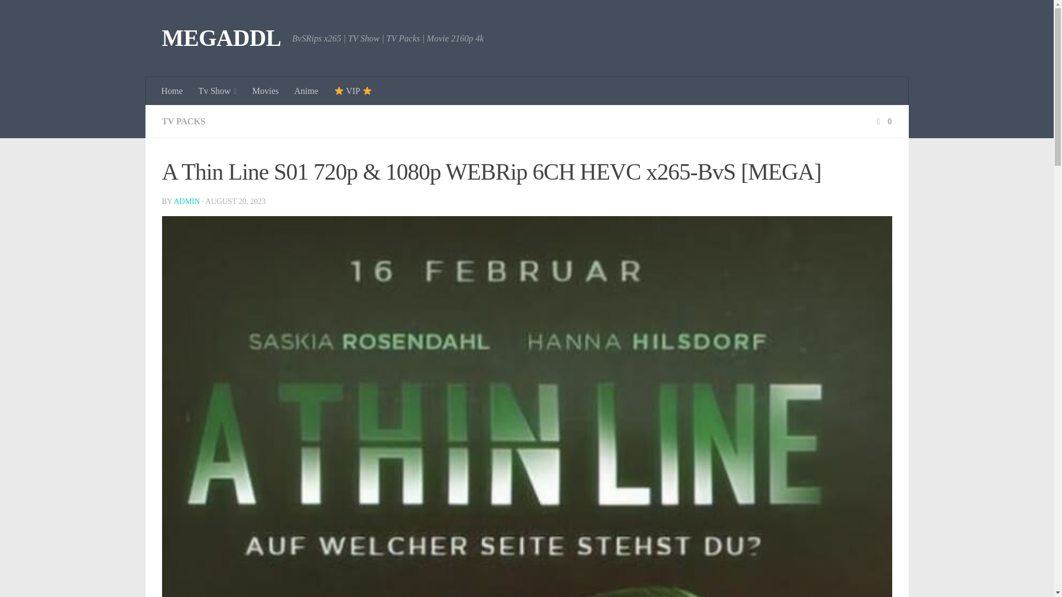 This screenshot has width=1062, height=597. I want to click on Movies, so click(265, 91).